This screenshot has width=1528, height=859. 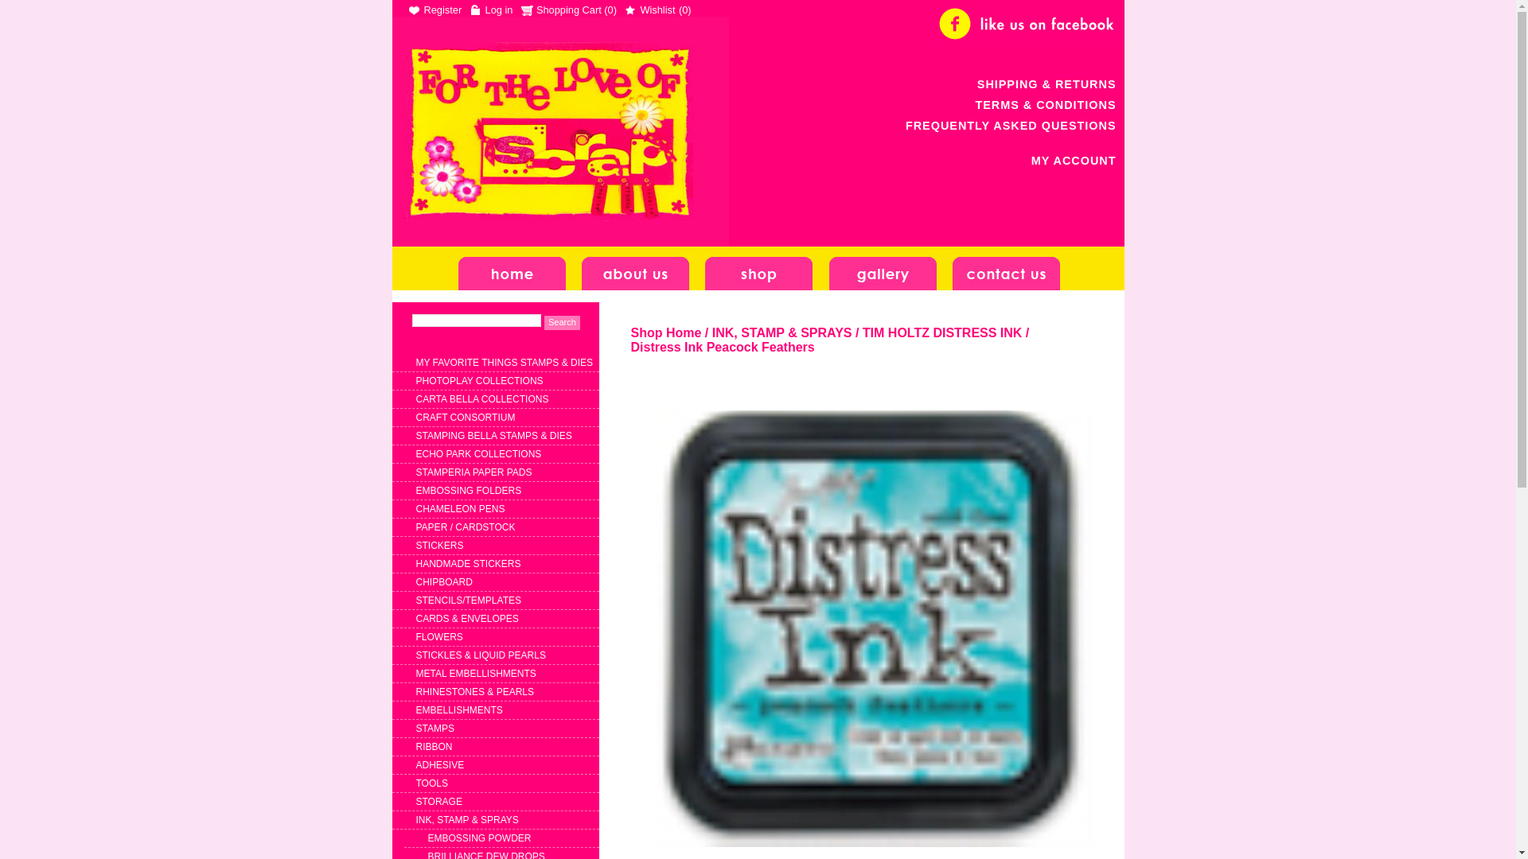 I want to click on RHINESTONES & PEARLS, so click(x=474, y=692).